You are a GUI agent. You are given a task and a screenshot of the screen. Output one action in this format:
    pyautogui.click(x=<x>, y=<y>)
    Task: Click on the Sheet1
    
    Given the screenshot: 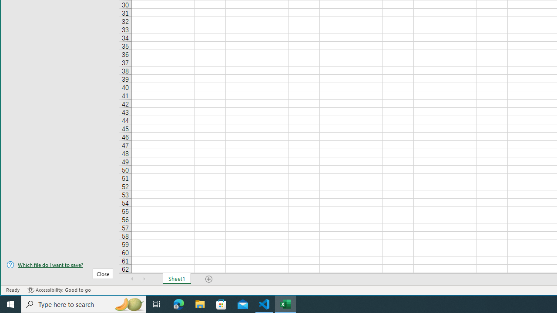 What is the action you would take?
    pyautogui.click(x=177, y=279)
    